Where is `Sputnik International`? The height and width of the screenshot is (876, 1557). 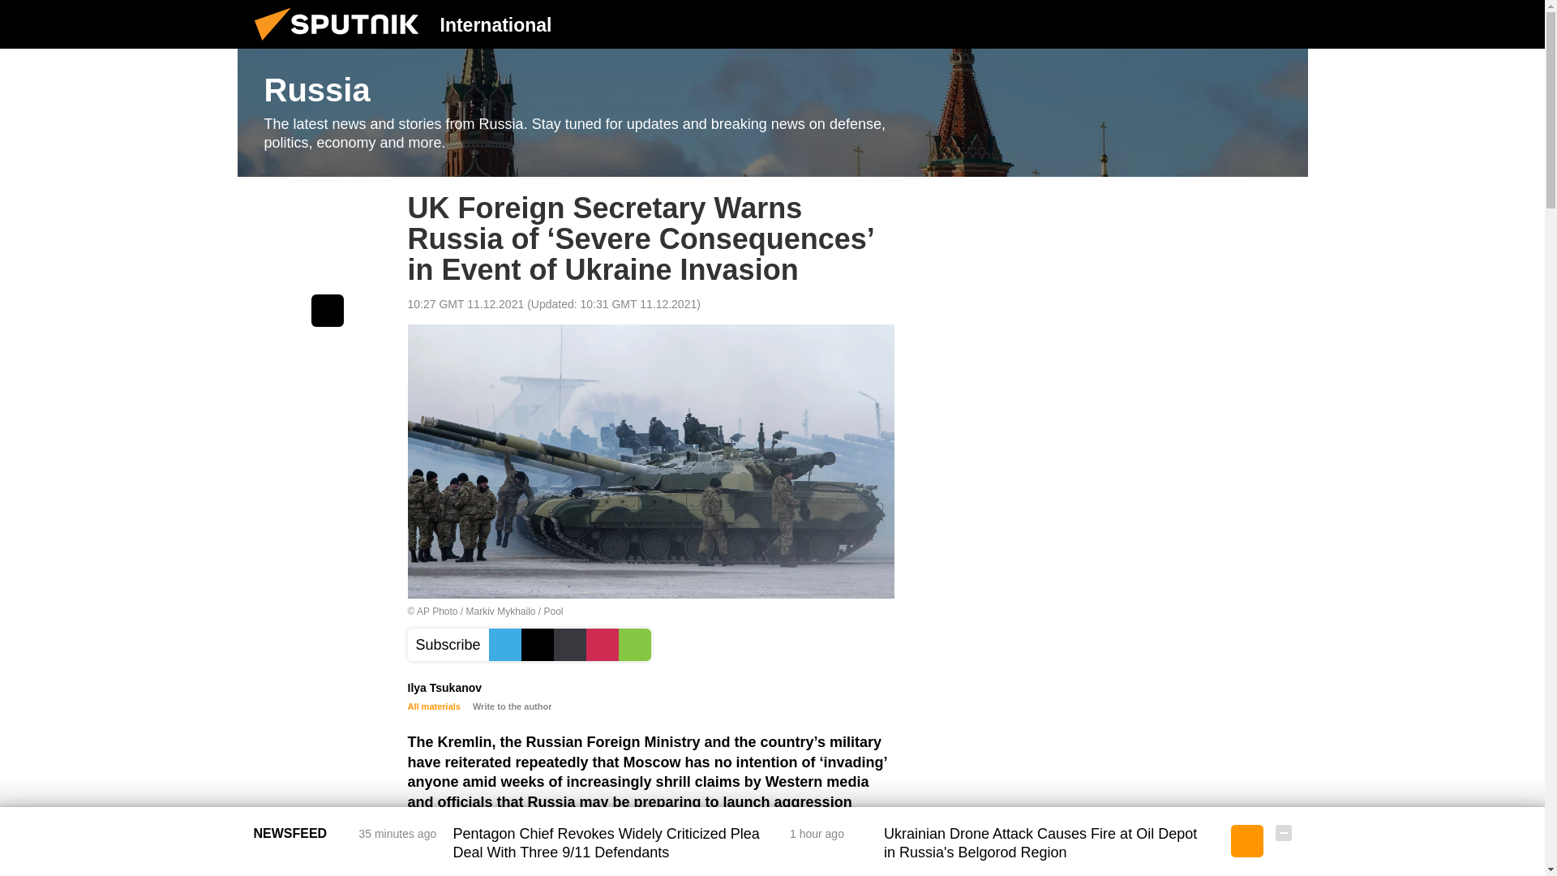 Sputnik International is located at coordinates (341, 44).